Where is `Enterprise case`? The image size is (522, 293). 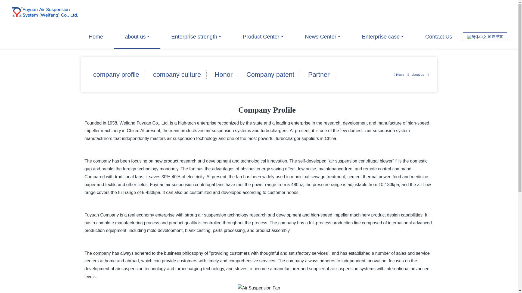
Enterprise case is located at coordinates (383, 36).